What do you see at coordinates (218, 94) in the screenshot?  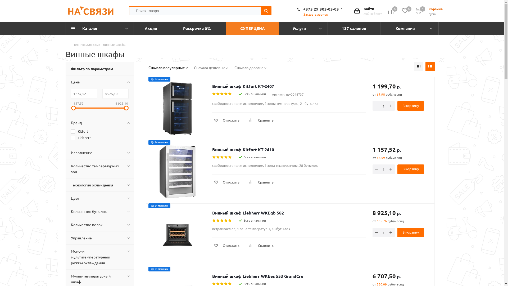 I see `2` at bounding box center [218, 94].